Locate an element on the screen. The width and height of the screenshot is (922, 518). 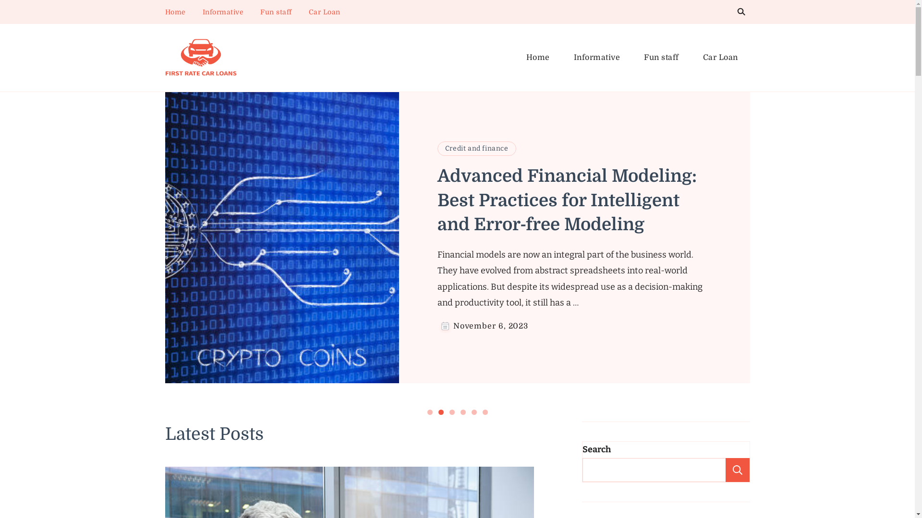
Home is located at coordinates (176, 12).